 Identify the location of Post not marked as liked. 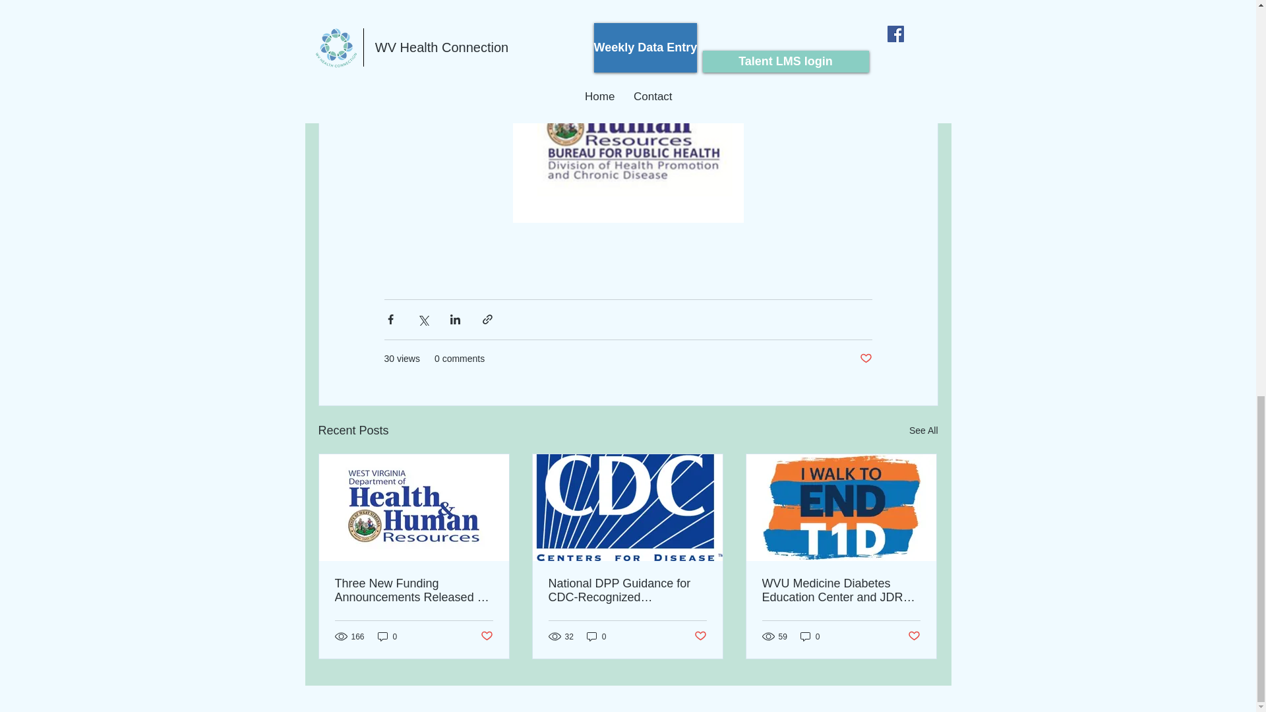
(914, 636).